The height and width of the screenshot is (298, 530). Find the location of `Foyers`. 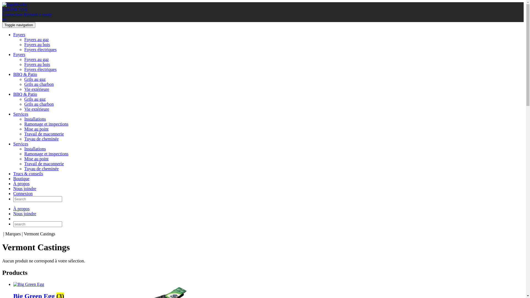

Foyers is located at coordinates (19, 35).